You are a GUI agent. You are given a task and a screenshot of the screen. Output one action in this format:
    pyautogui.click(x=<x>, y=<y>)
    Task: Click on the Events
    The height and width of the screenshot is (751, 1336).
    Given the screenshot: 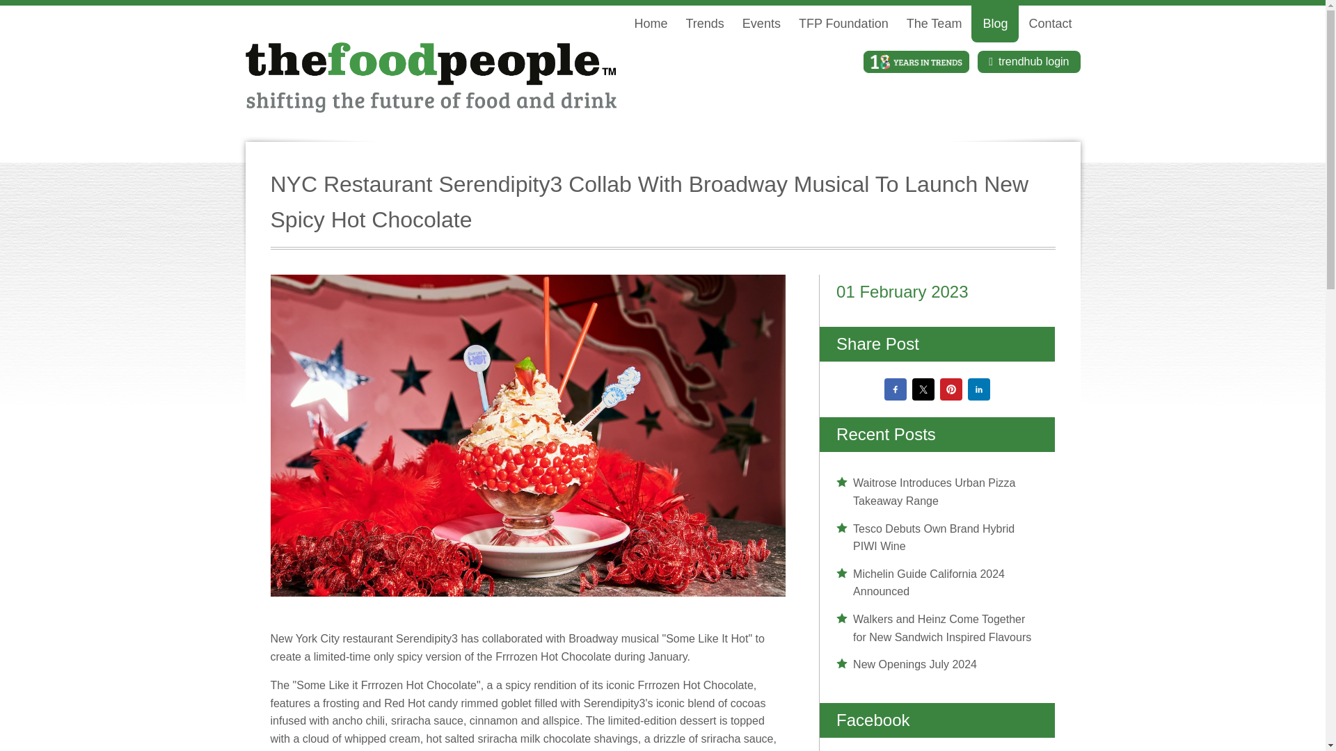 What is the action you would take?
    pyautogui.click(x=761, y=24)
    